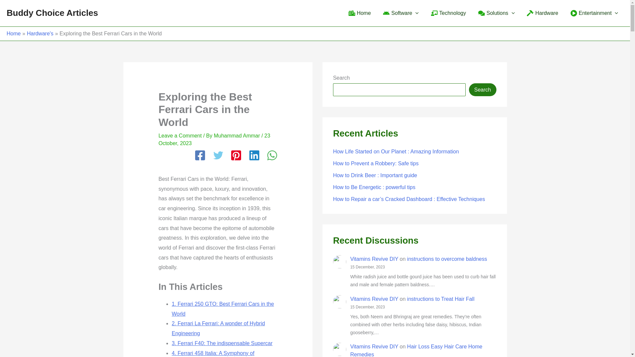 This screenshot has height=357, width=635. Describe the element at coordinates (495, 13) in the screenshot. I see `Solutions` at that location.